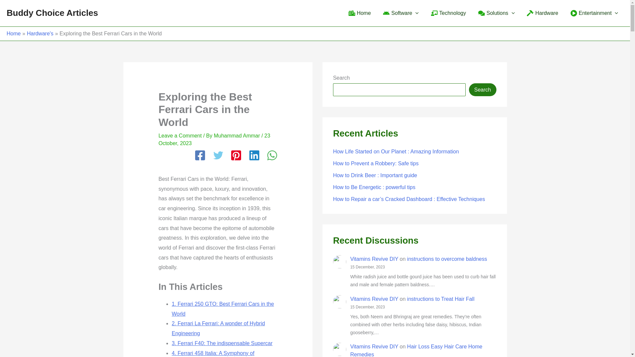 This screenshot has height=357, width=635. Describe the element at coordinates (495, 13) in the screenshot. I see `Solutions` at that location.